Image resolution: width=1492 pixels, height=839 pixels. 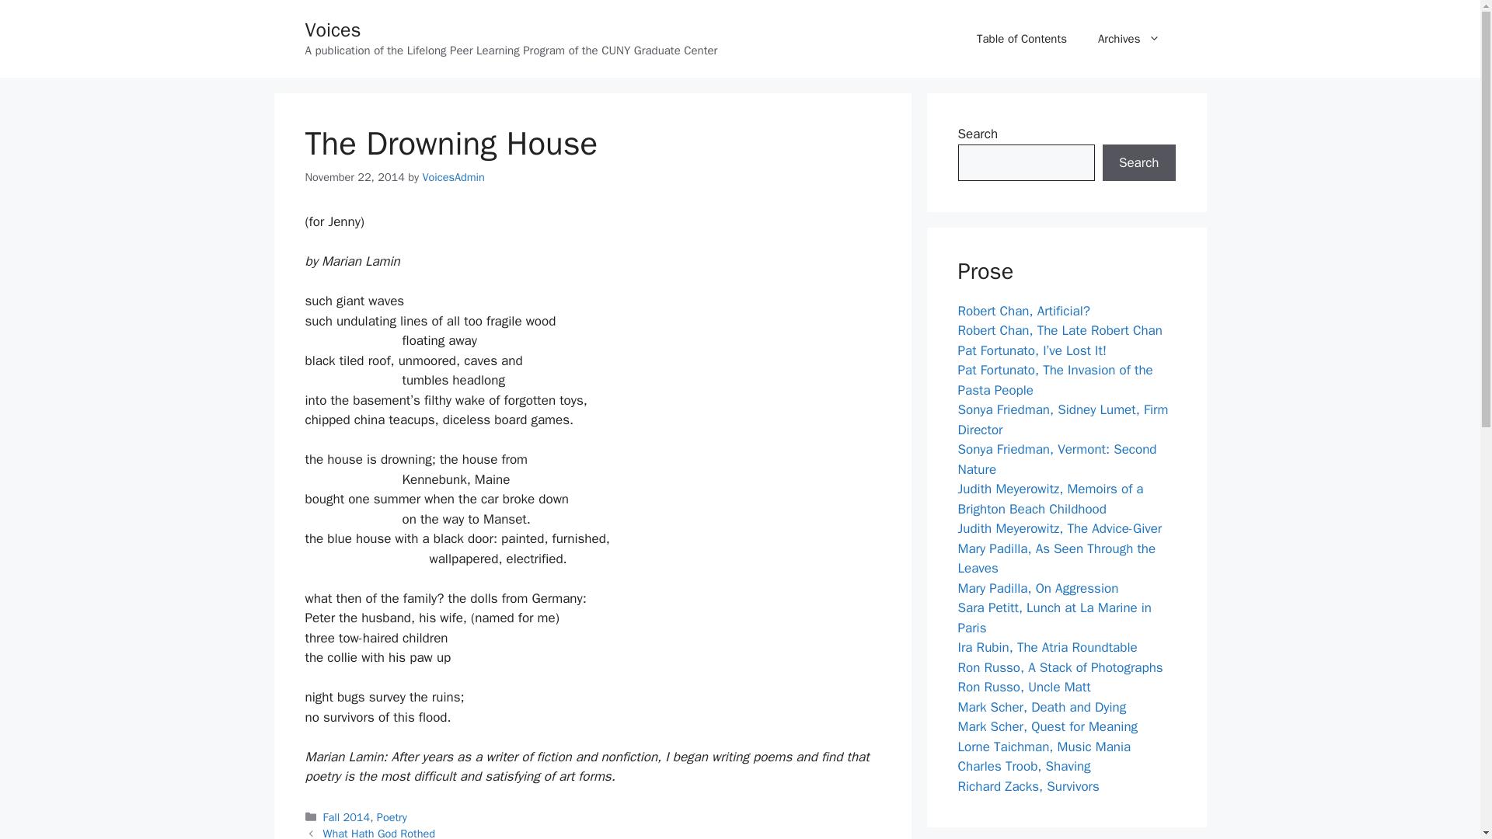 What do you see at coordinates (1050, 499) in the screenshot?
I see `Judith Meyerowitz, Memoirs of a Brighton Beach Childhood` at bounding box center [1050, 499].